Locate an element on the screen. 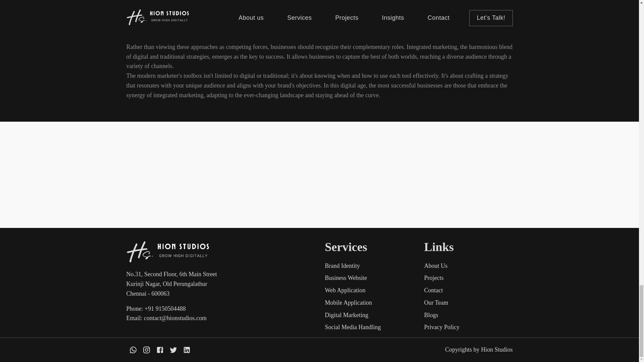  Hion Studios is located at coordinates (497, 349).